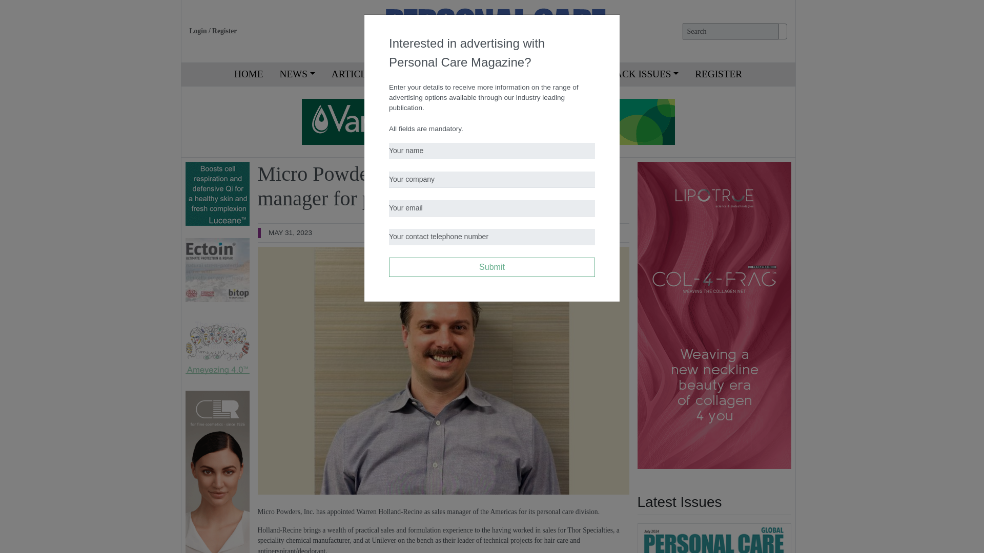  Describe the element at coordinates (359, 75) in the screenshot. I see `ARTICLES` at that location.